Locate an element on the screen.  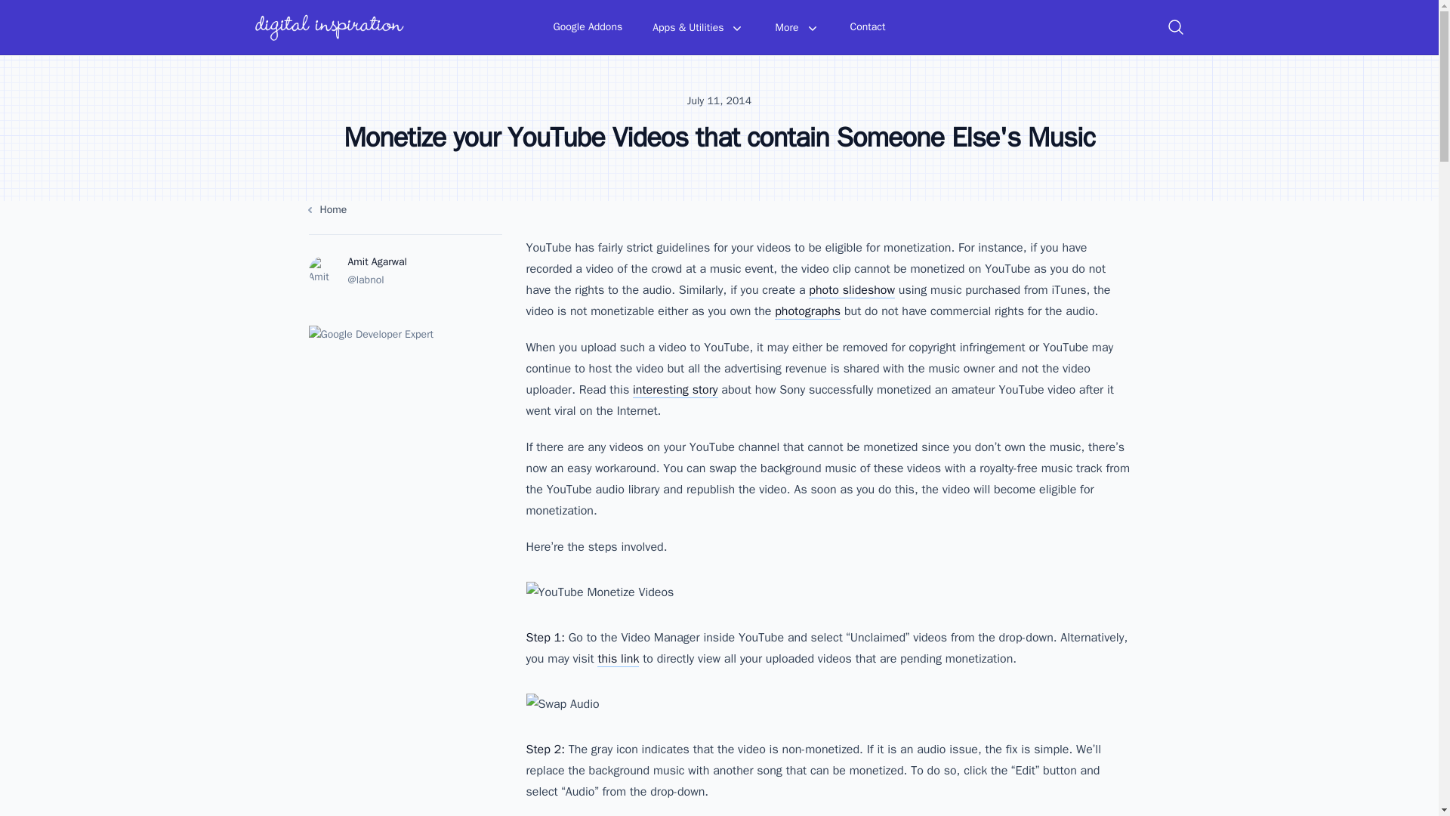
More is located at coordinates (796, 28).